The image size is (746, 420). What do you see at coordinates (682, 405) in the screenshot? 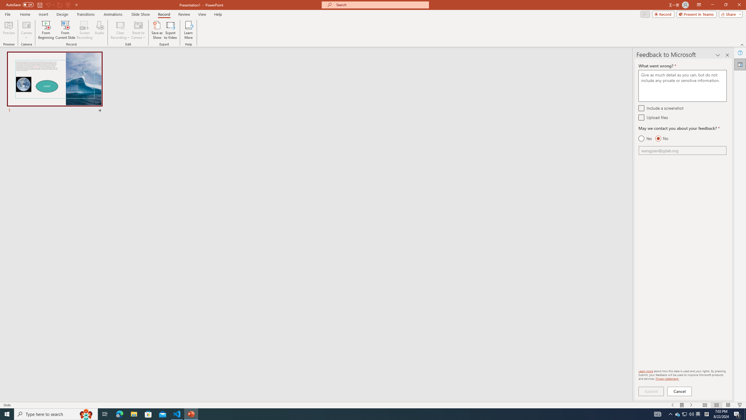
I see `Menu On` at bounding box center [682, 405].